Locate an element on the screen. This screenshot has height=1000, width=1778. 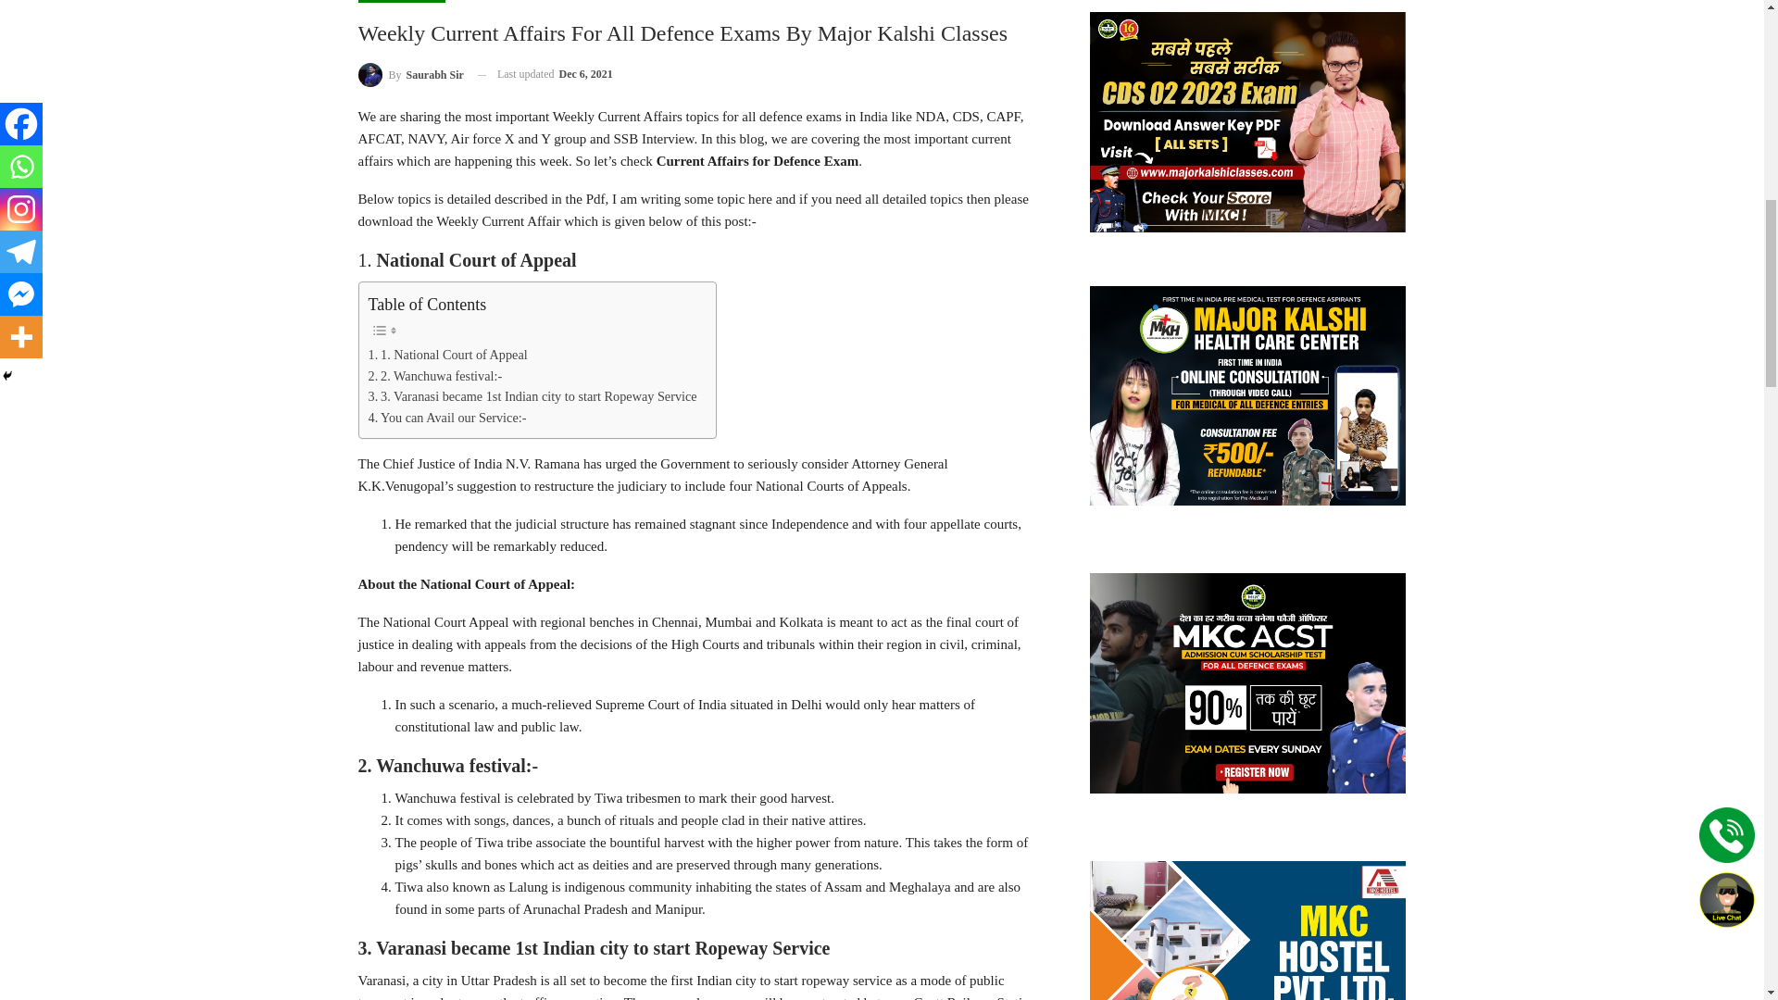
1. National Court of Appeal is located at coordinates (448, 355).